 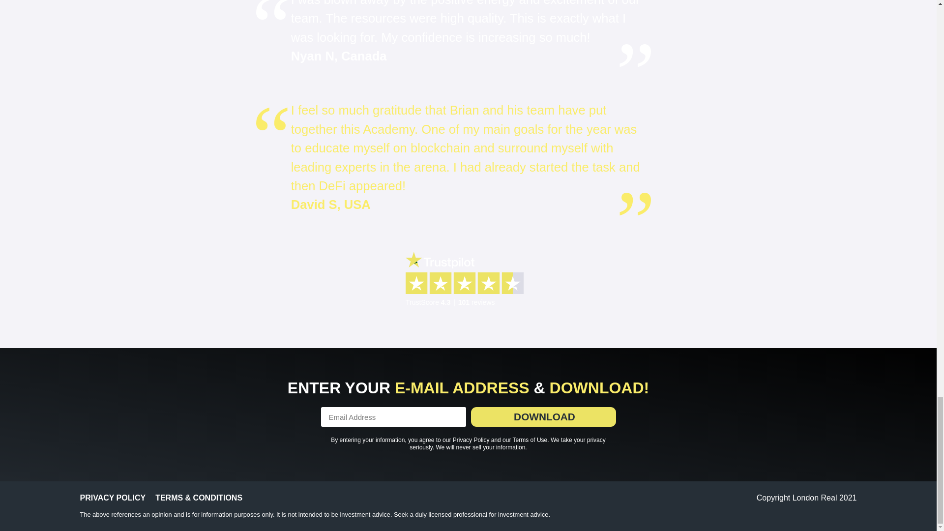 I want to click on DOWNLOAD, so click(x=544, y=417).